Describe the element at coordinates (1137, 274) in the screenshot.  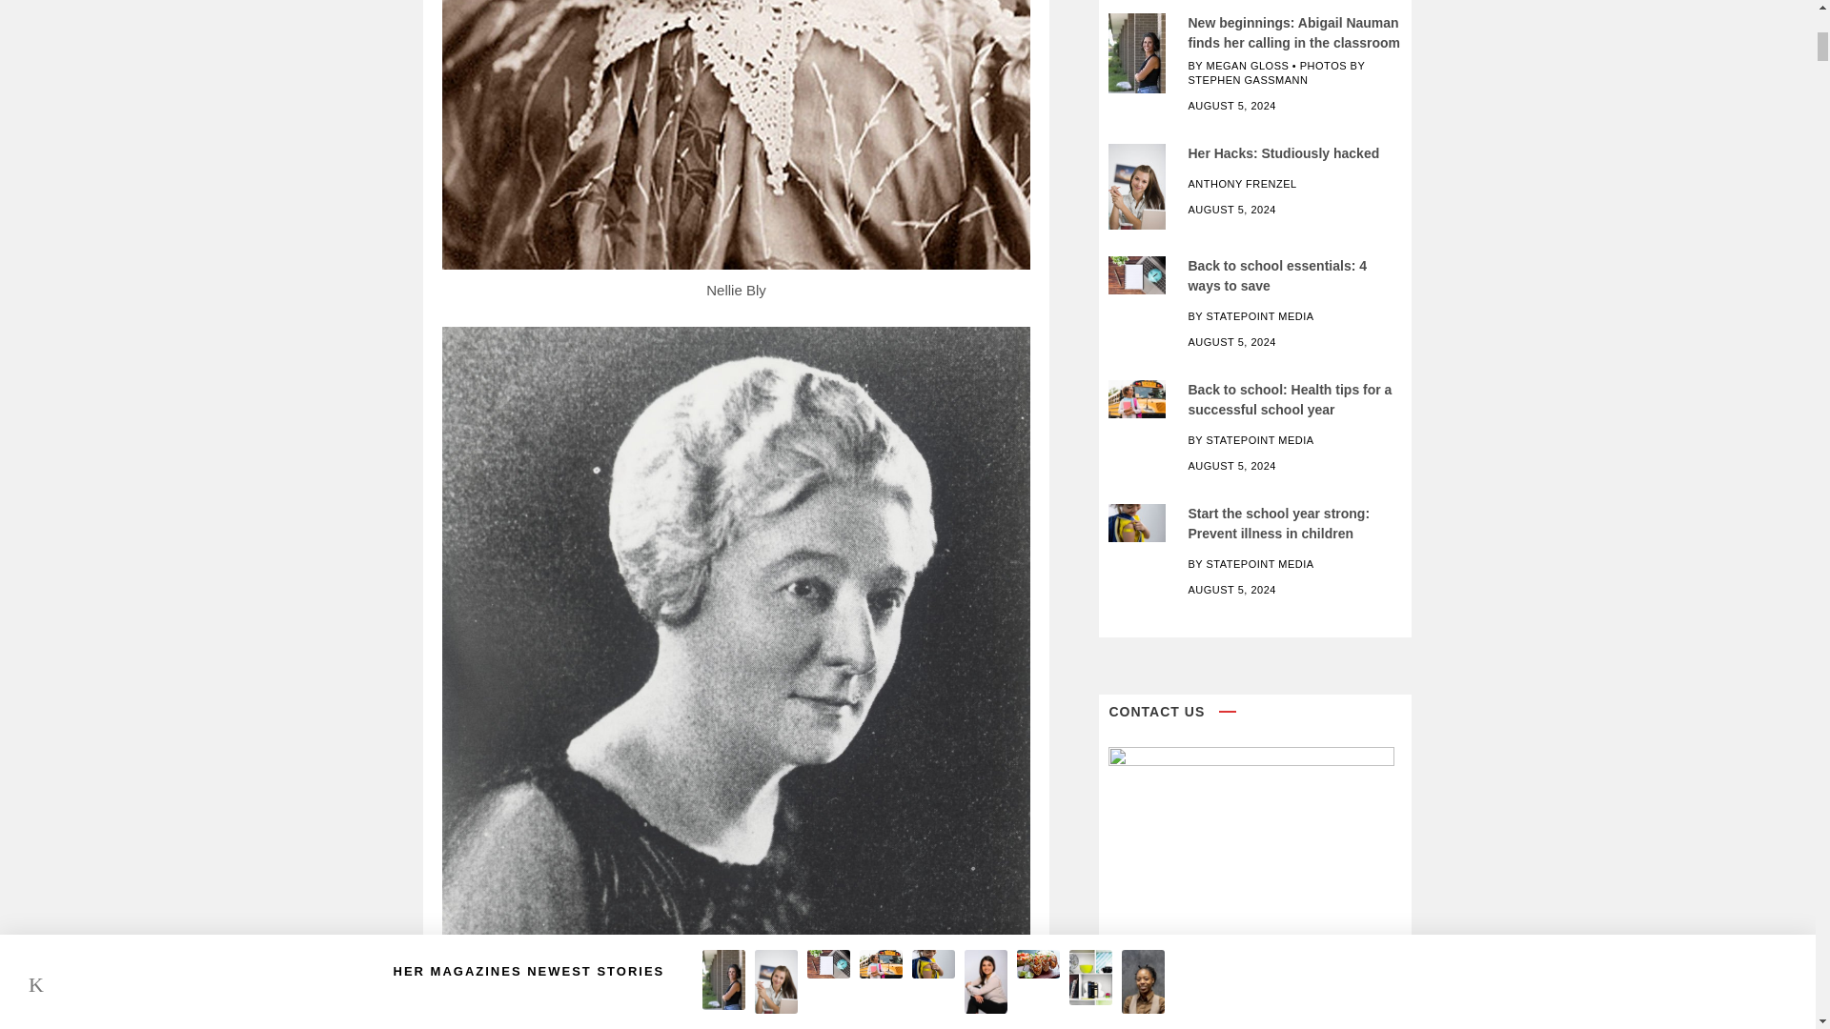
I see `N2312P12006H.jpg` at that location.